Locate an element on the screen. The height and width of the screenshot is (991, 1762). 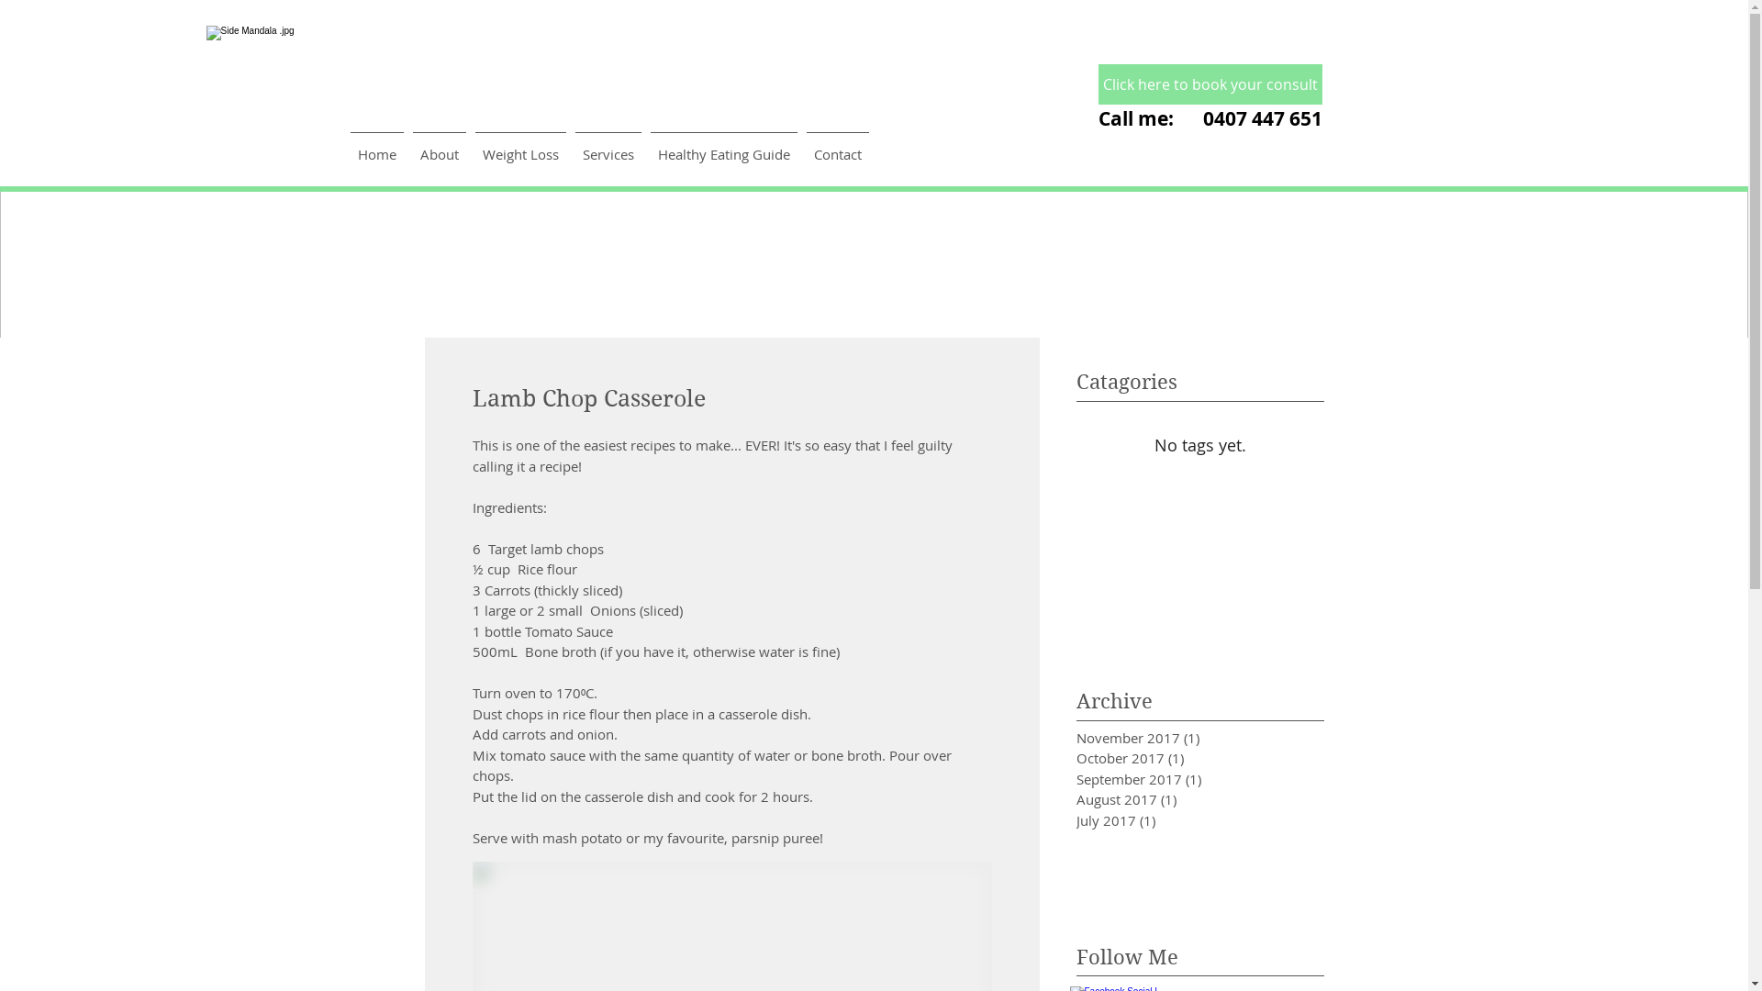
About is located at coordinates (440, 146).